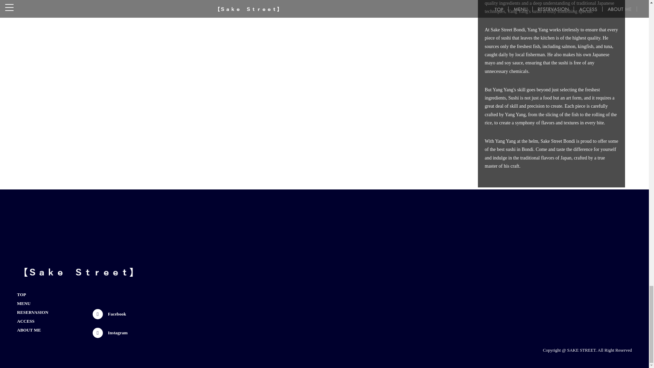  What do you see at coordinates (24, 303) in the screenshot?
I see `MENU` at bounding box center [24, 303].